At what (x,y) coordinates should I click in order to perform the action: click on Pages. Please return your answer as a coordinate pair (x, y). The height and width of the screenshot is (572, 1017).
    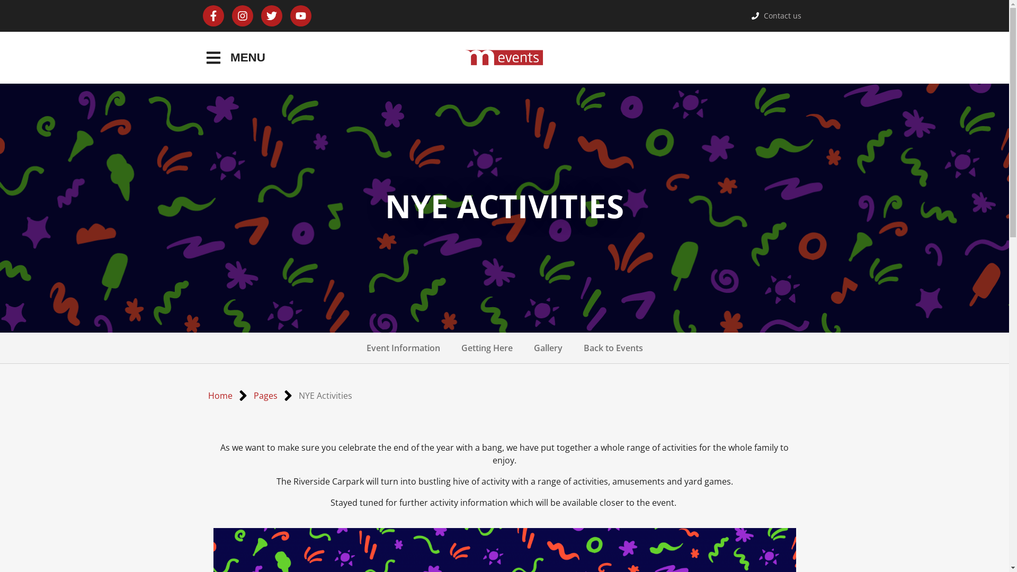
    Looking at the image, I should click on (265, 395).